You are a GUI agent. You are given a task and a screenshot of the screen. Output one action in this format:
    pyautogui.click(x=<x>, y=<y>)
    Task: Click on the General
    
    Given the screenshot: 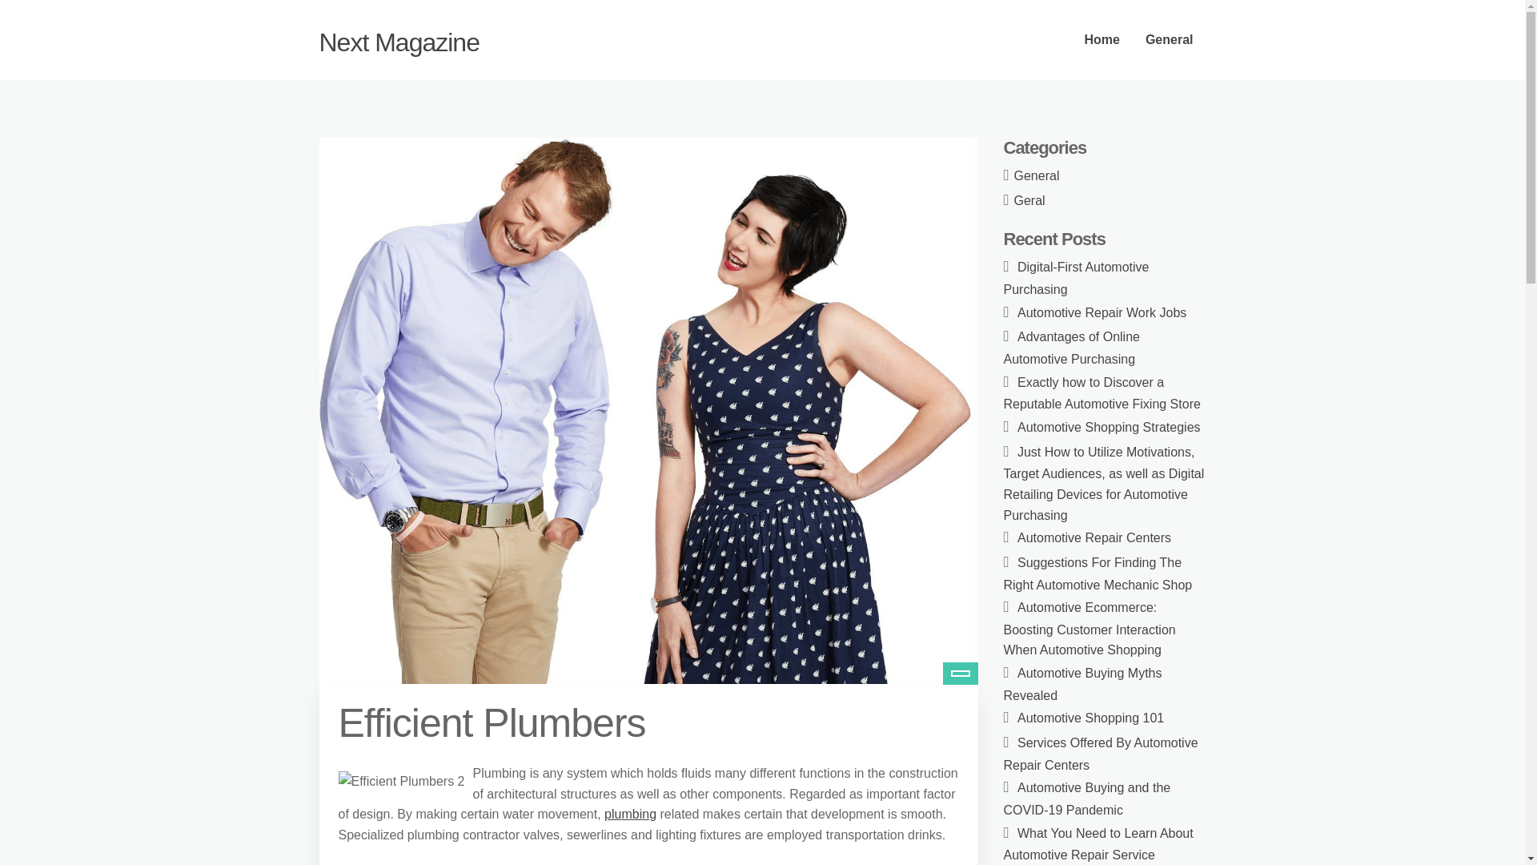 What is the action you would take?
    pyautogui.click(x=1170, y=40)
    